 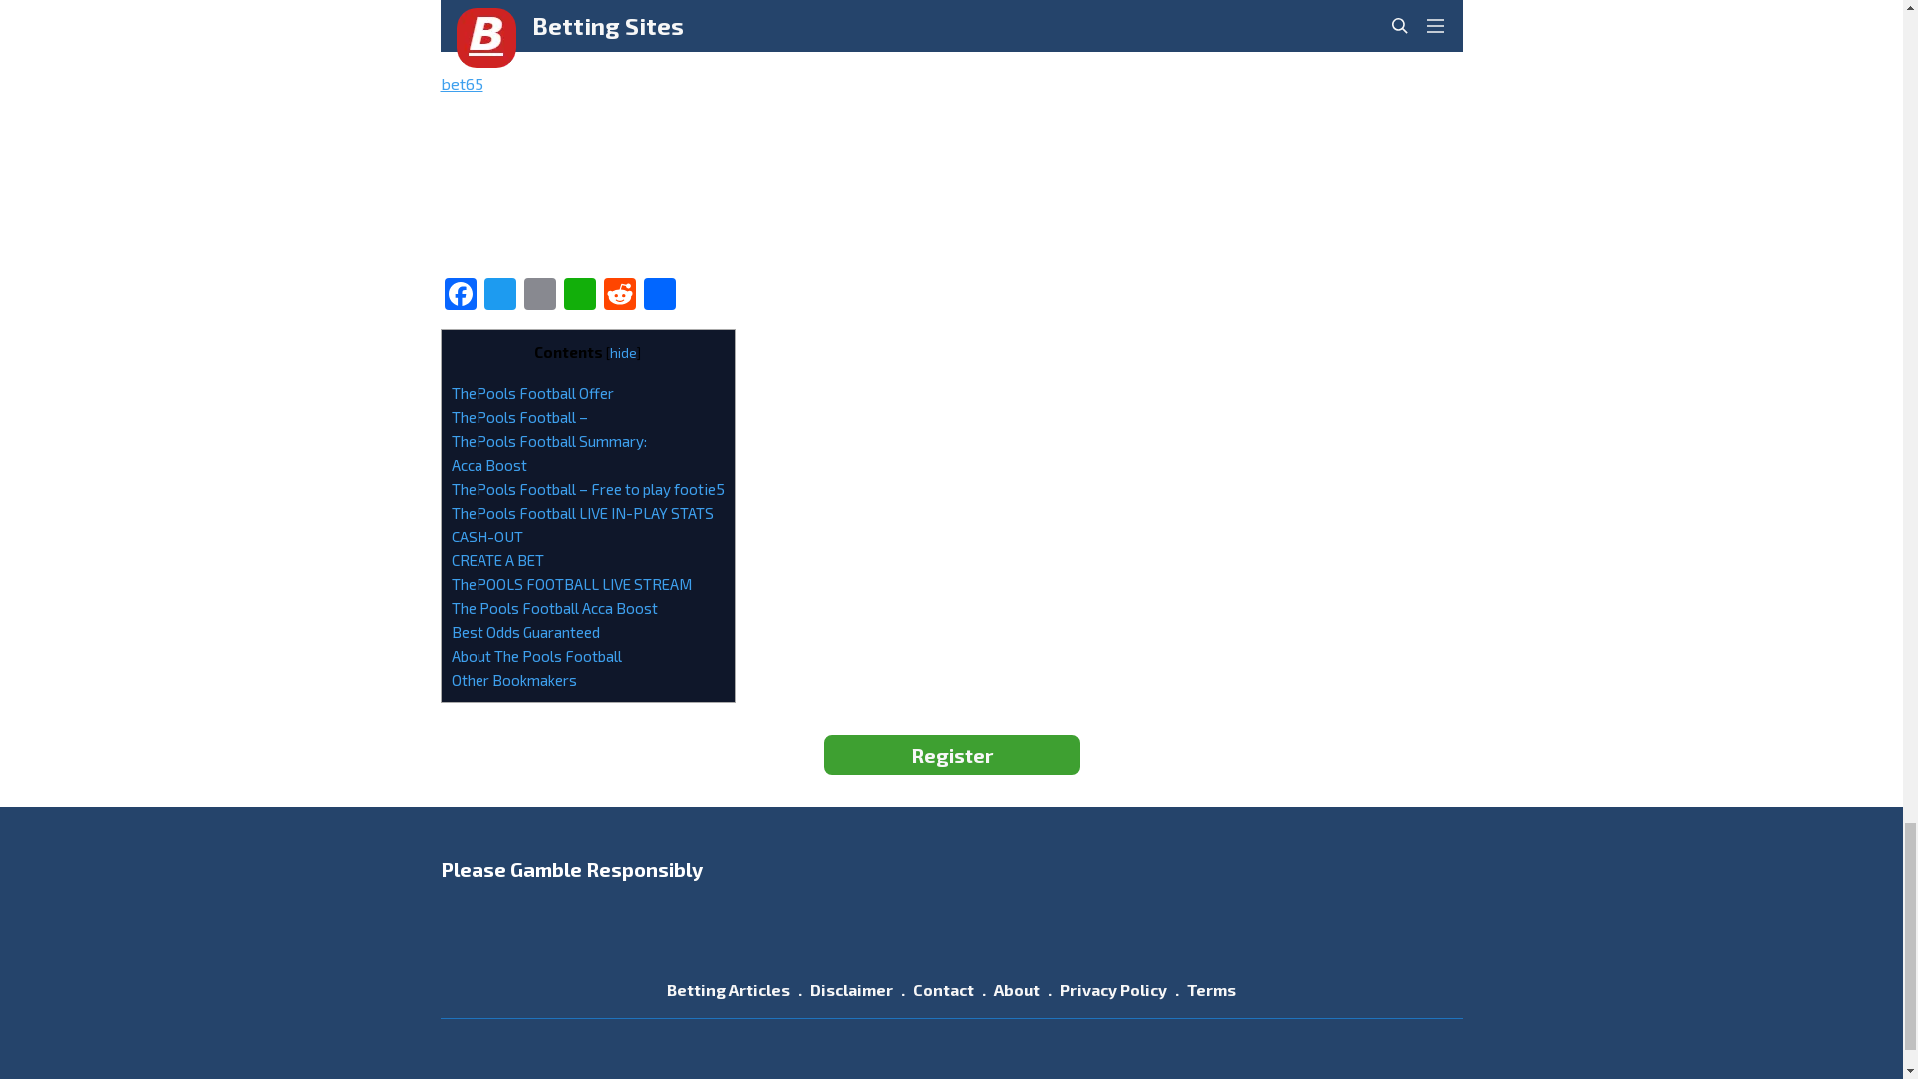 What do you see at coordinates (618, 295) in the screenshot?
I see `Reddit` at bounding box center [618, 295].